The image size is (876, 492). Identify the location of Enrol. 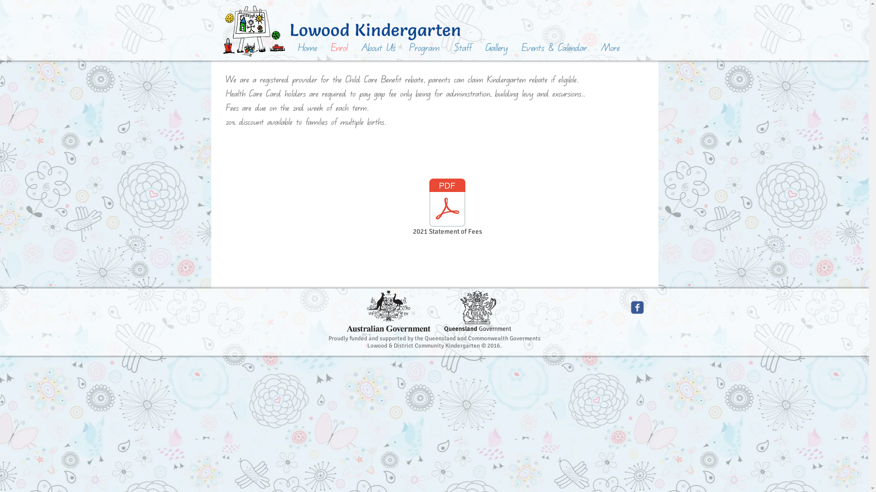
(339, 48).